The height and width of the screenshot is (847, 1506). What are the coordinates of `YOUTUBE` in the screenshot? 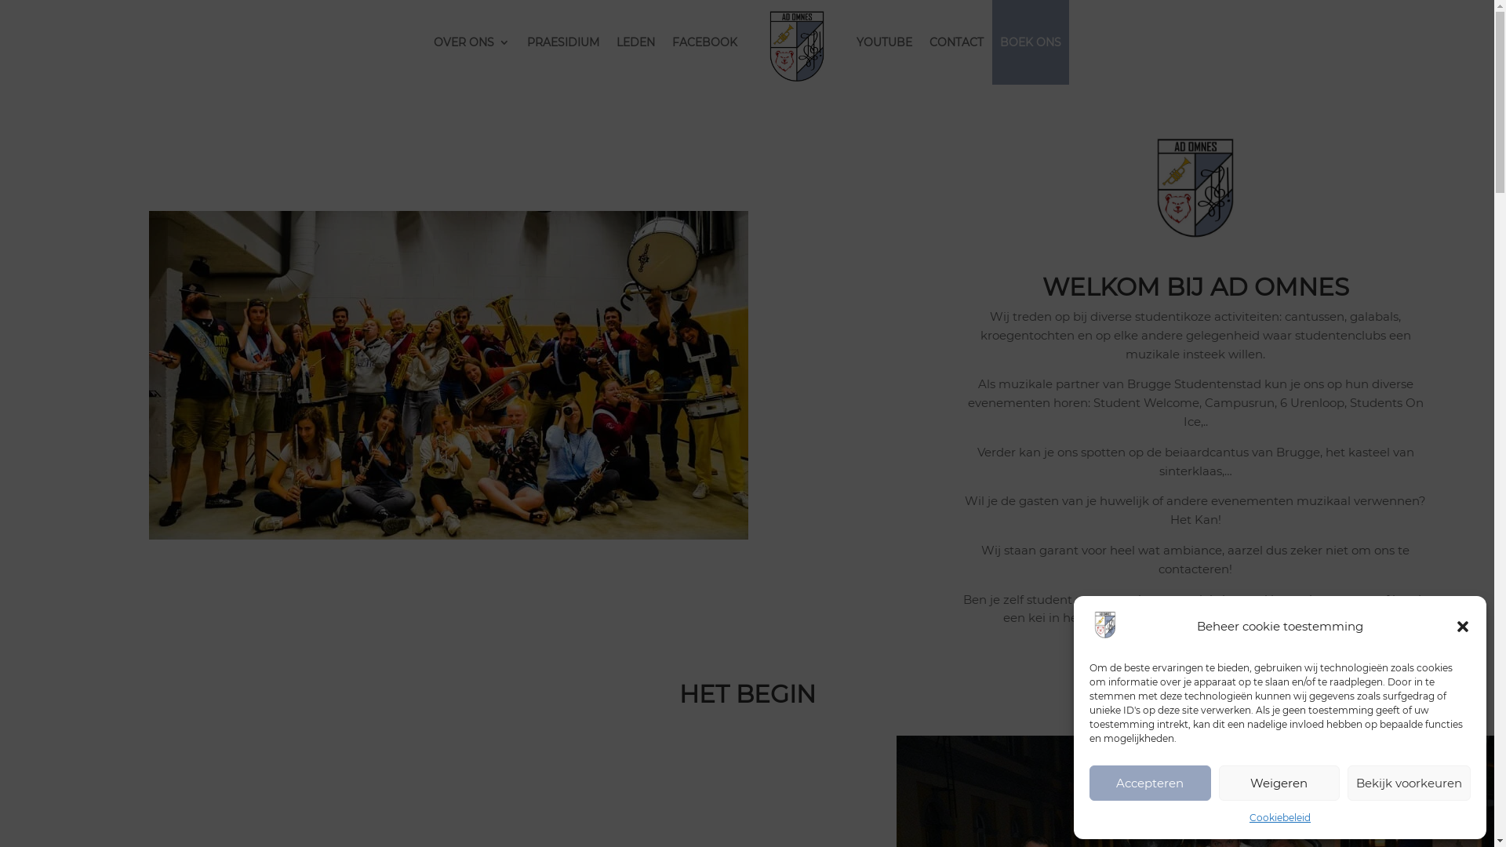 It's located at (885, 42).